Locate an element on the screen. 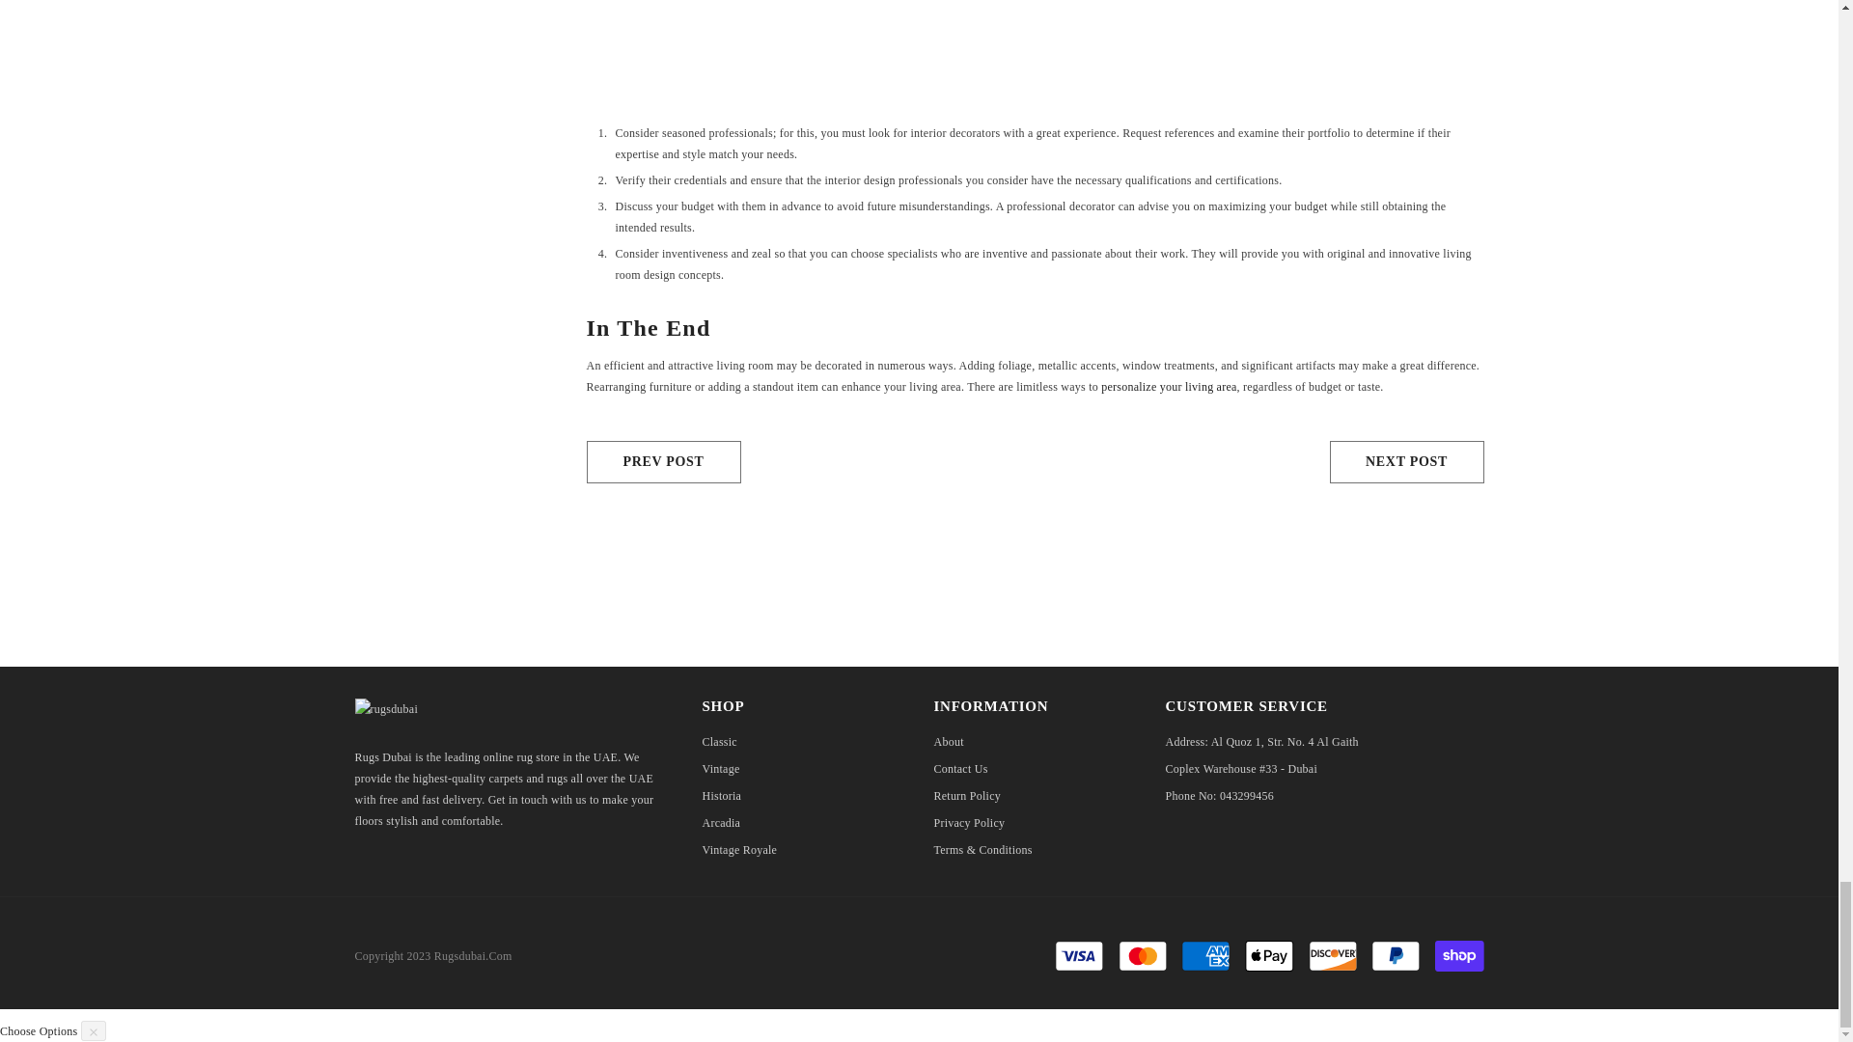 This screenshot has width=1853, height=1042. Mastercard is located at coordinates (1143, 955).